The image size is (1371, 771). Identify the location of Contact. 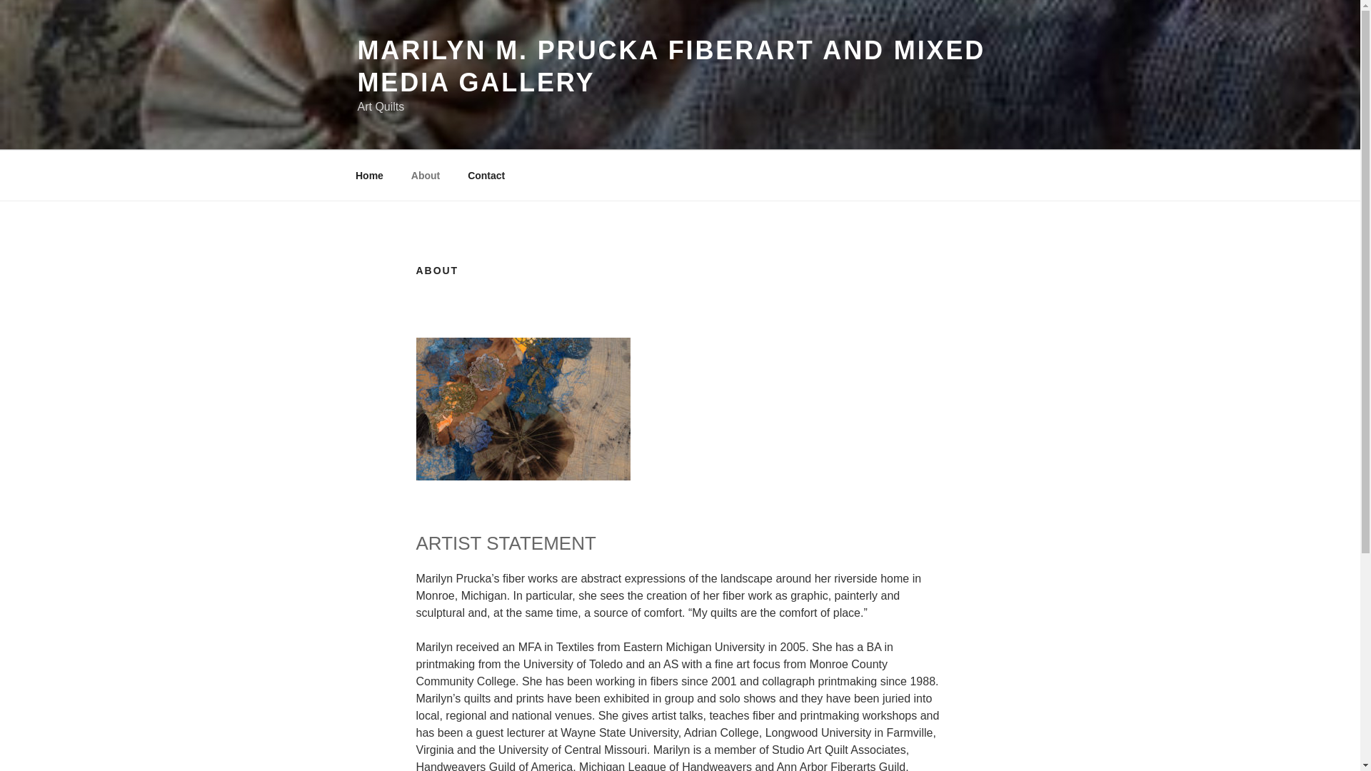
(486, 176).